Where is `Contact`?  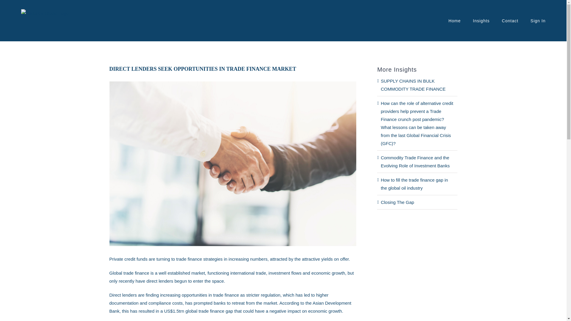
Contact is located at coordinates (510, 21).